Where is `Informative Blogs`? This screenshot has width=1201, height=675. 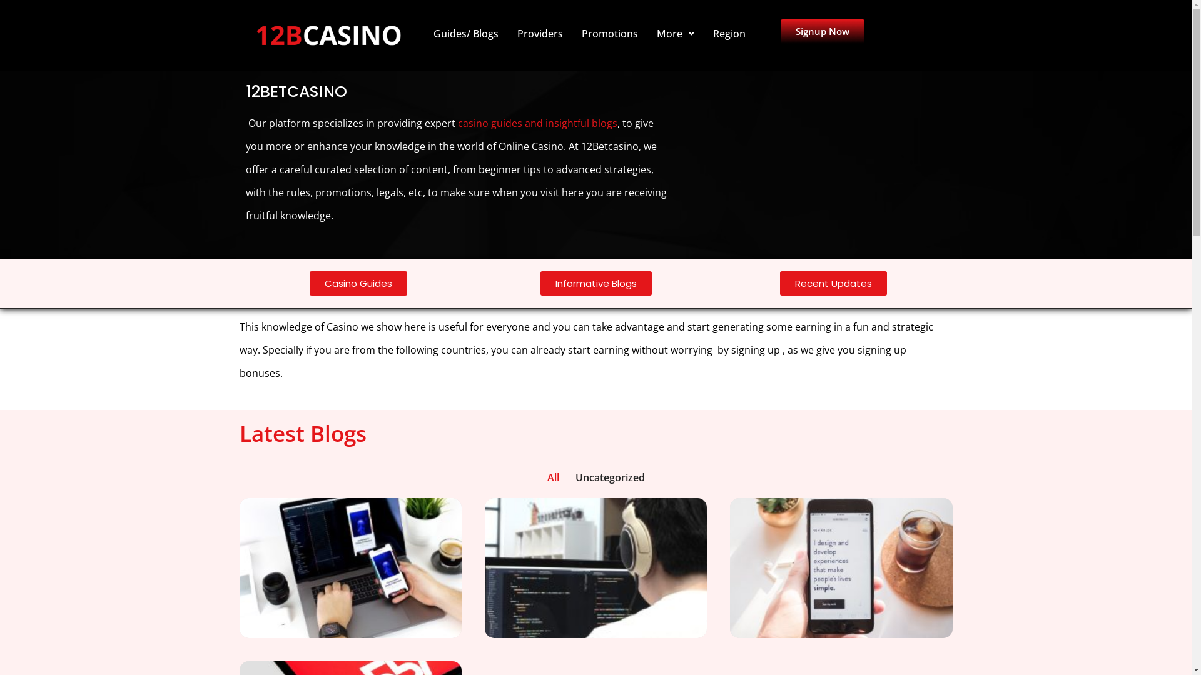
Informative Blogs is located at coordinates (596, 284).